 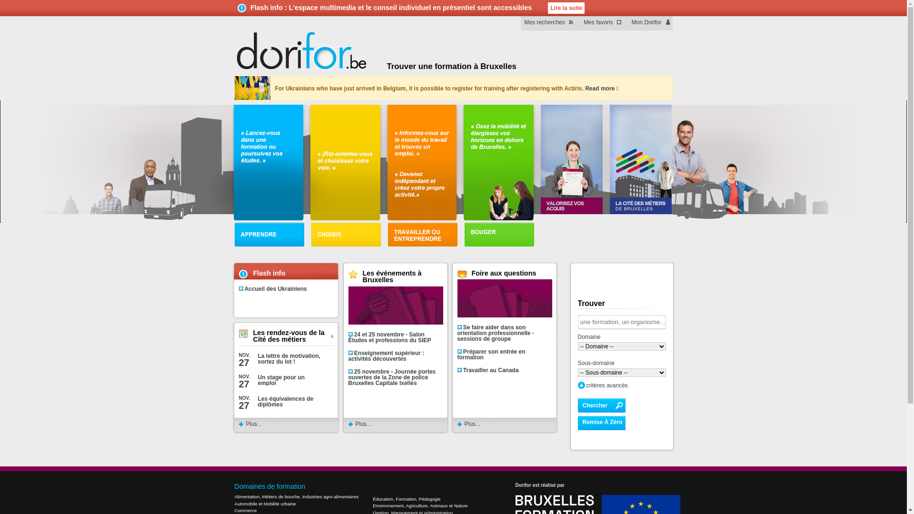 I want to click on Lire la suite, so click(x=566, y=8).